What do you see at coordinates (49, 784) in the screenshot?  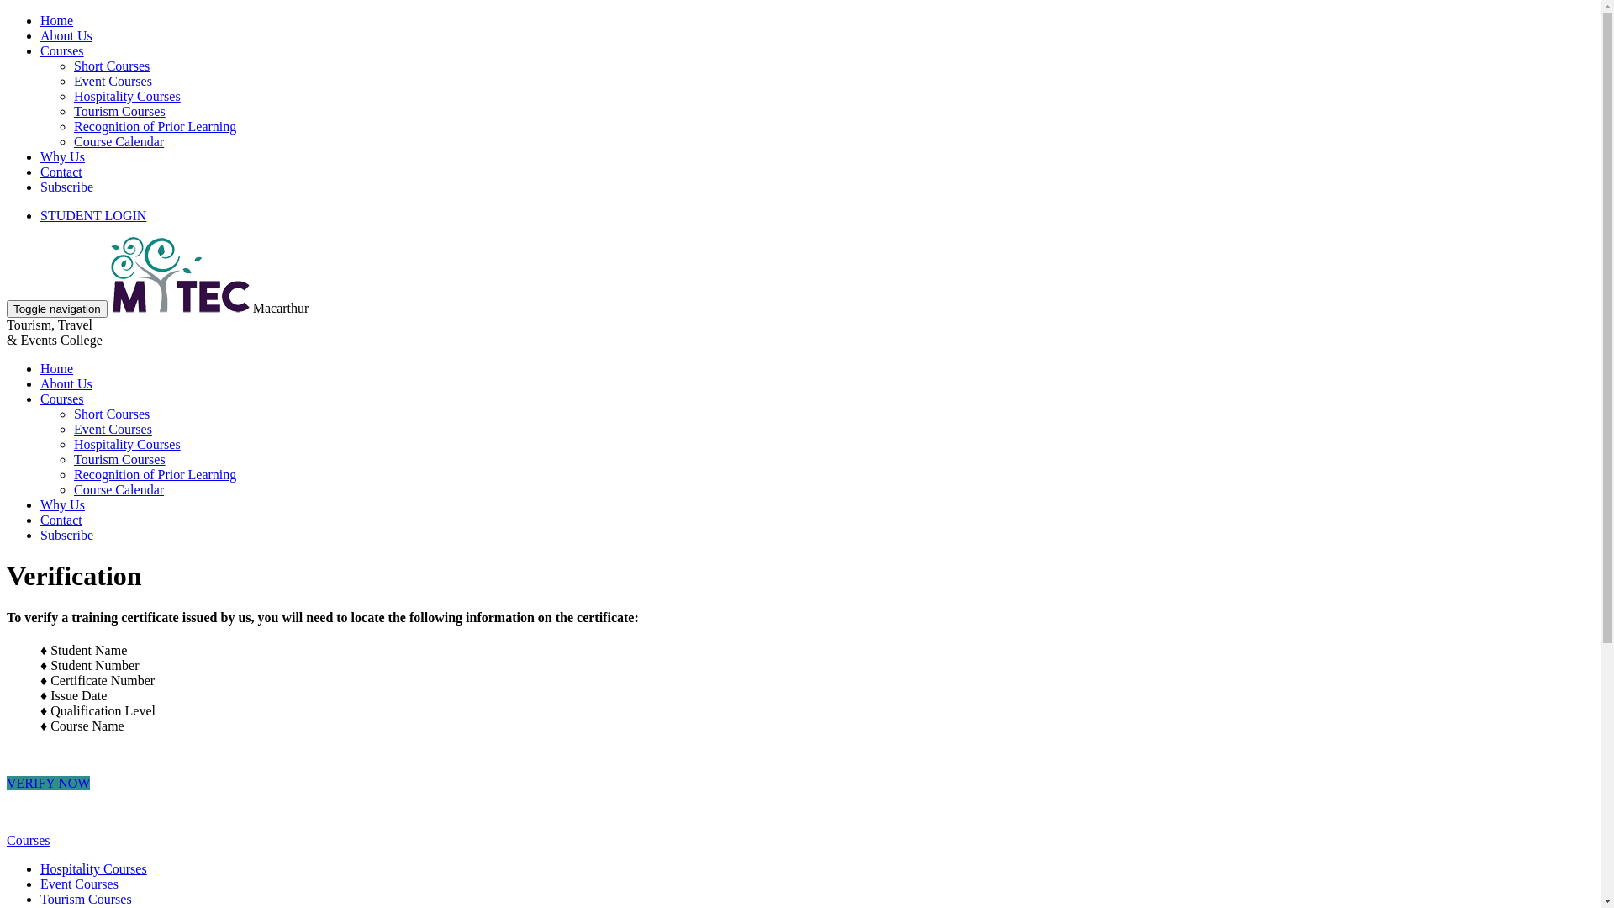 I see `VERIFY NOW` at bounding box center [49, 784].